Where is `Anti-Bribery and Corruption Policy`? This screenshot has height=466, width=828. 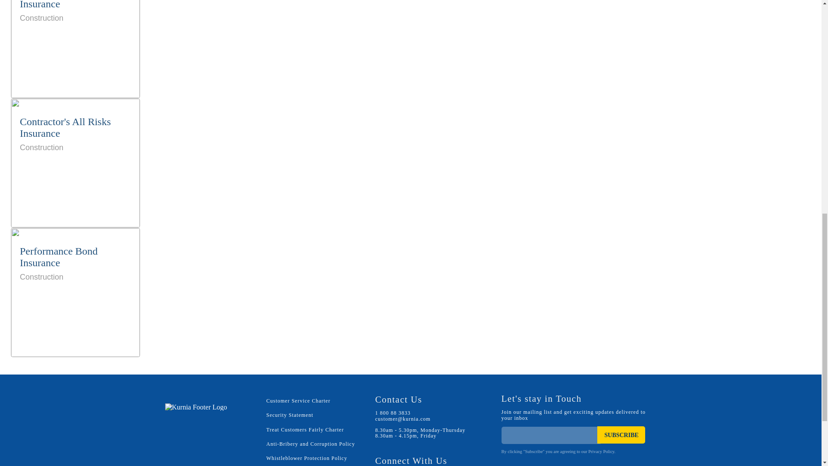
Anti-Bribery and Corruption Policy is located at coordinates (621, 435).